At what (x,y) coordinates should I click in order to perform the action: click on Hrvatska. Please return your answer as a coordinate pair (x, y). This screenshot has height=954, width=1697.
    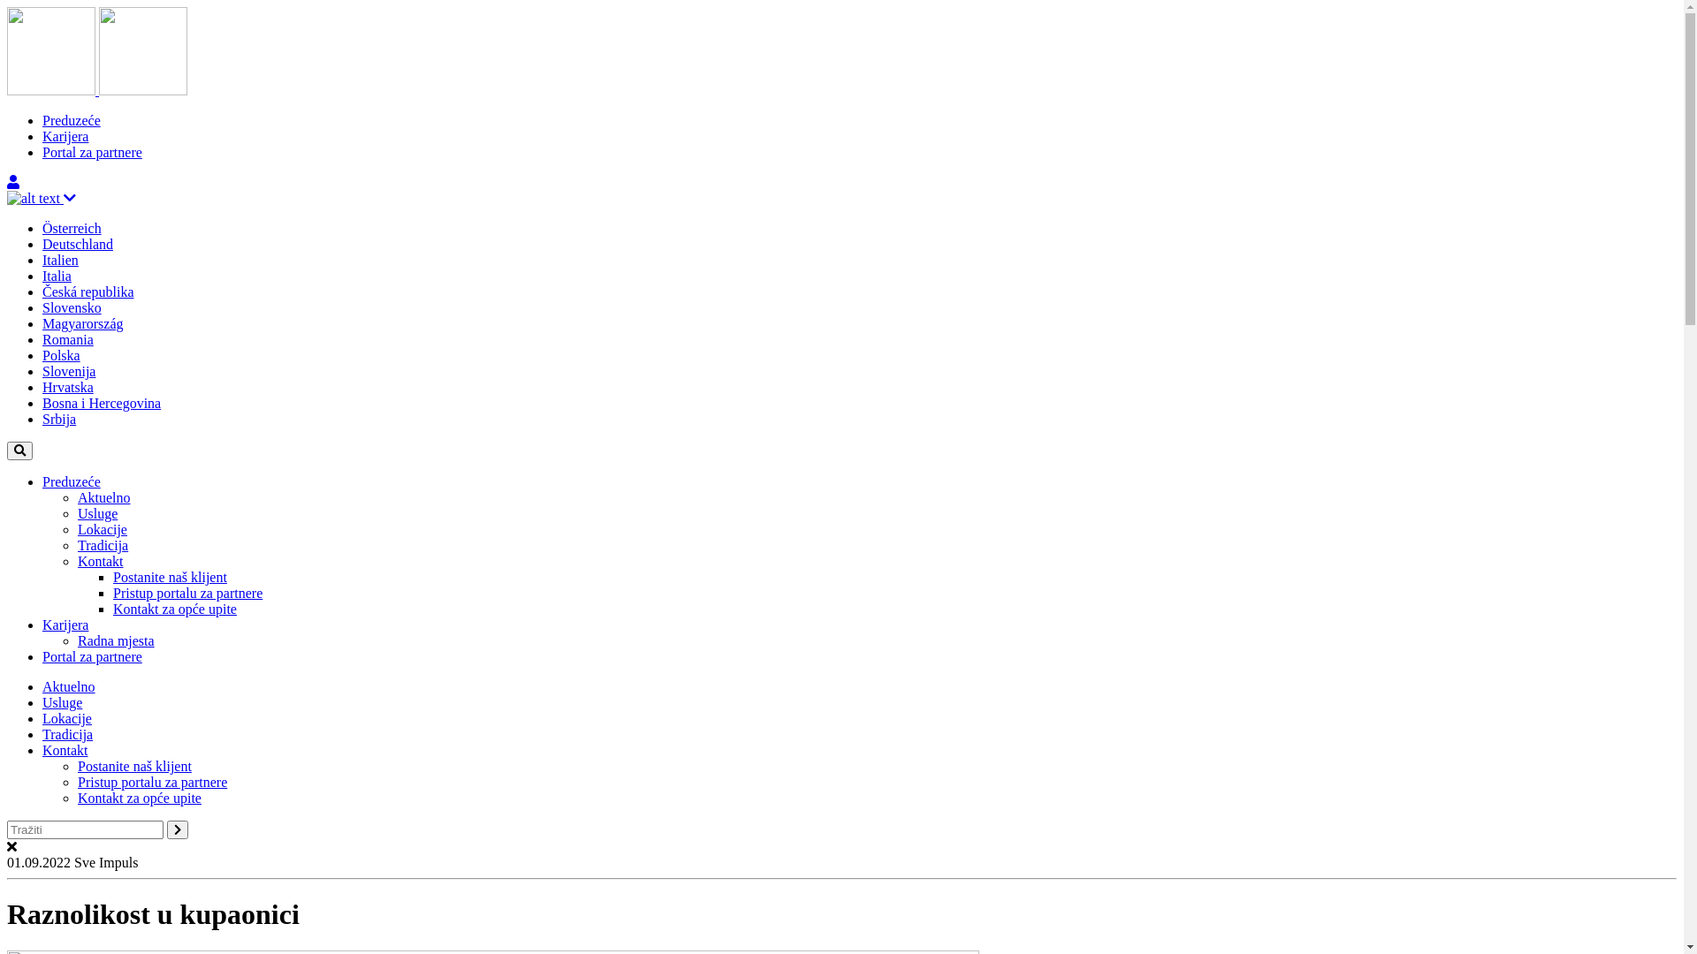
    Looking at the image, I should click on (68, 387).